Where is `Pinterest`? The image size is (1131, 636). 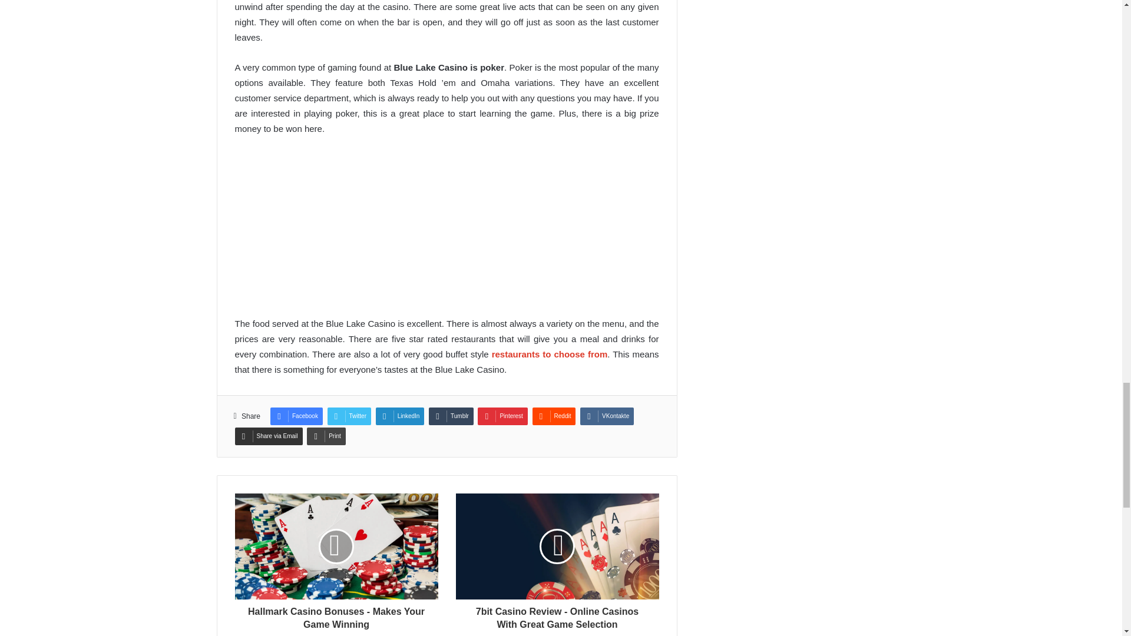 Pinterest is located at coordinates (502, 416).